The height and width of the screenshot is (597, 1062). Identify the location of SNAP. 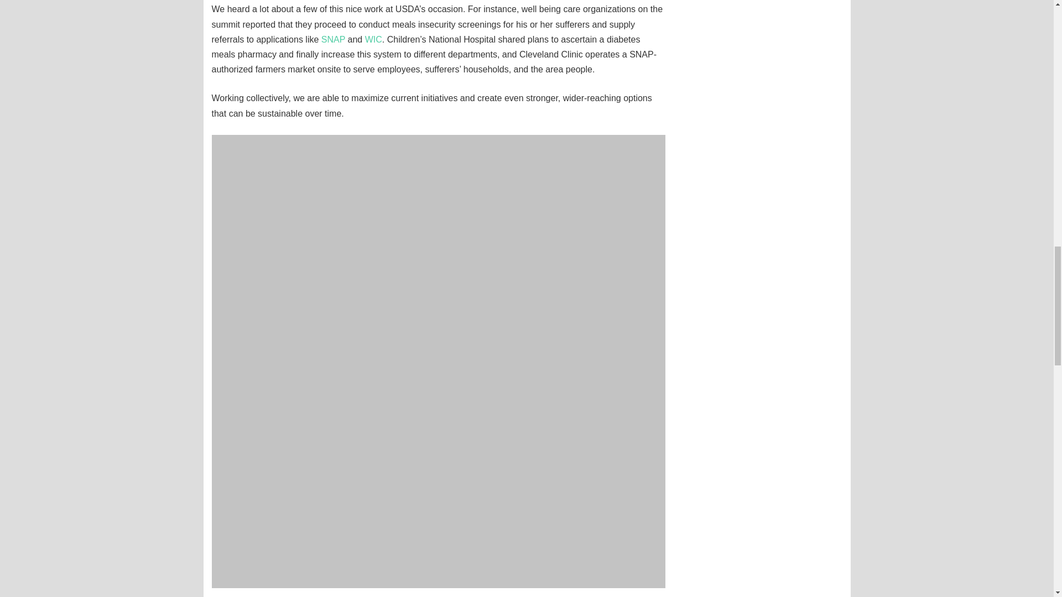
(333, 39).